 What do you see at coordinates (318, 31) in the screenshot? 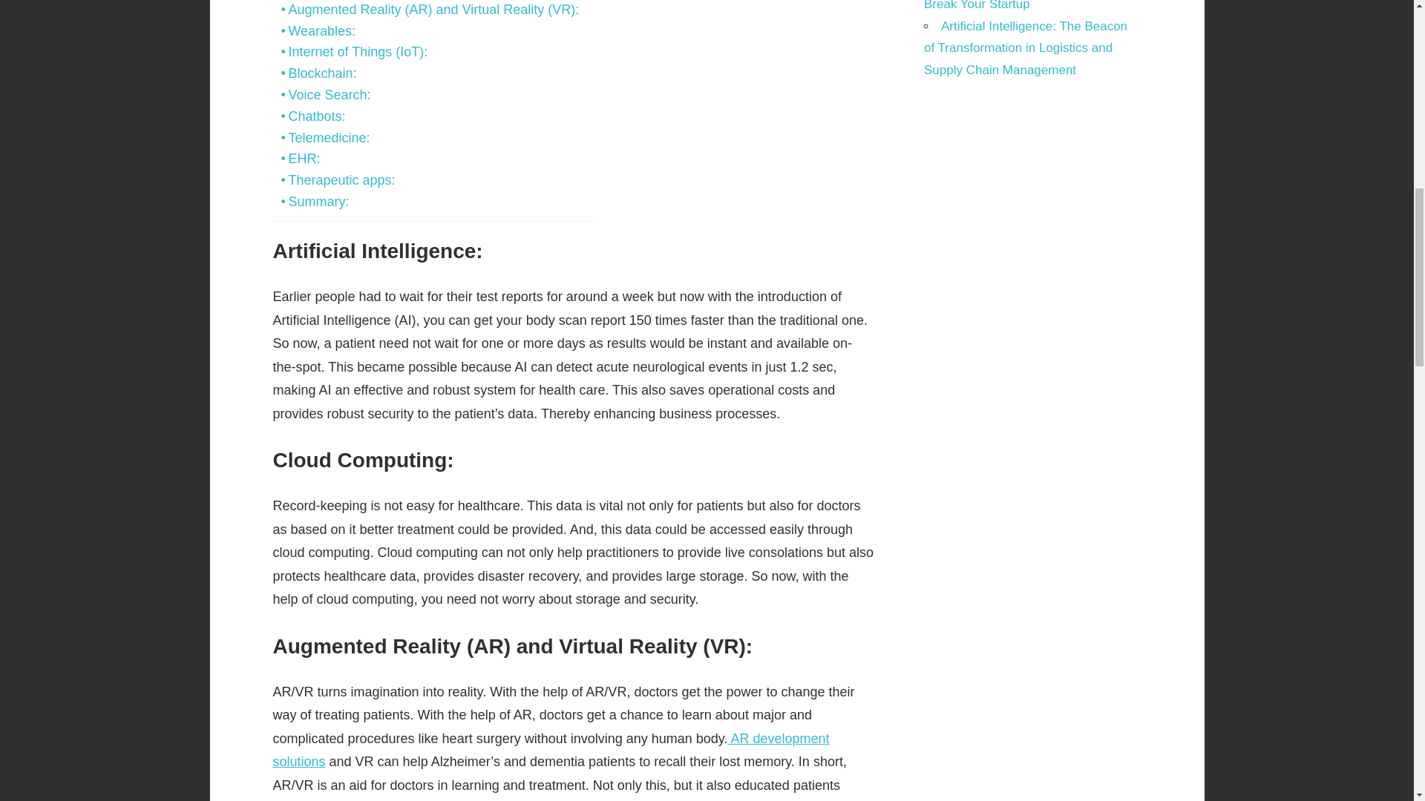
I see `Wearables:` at bounding box center [318, 31].